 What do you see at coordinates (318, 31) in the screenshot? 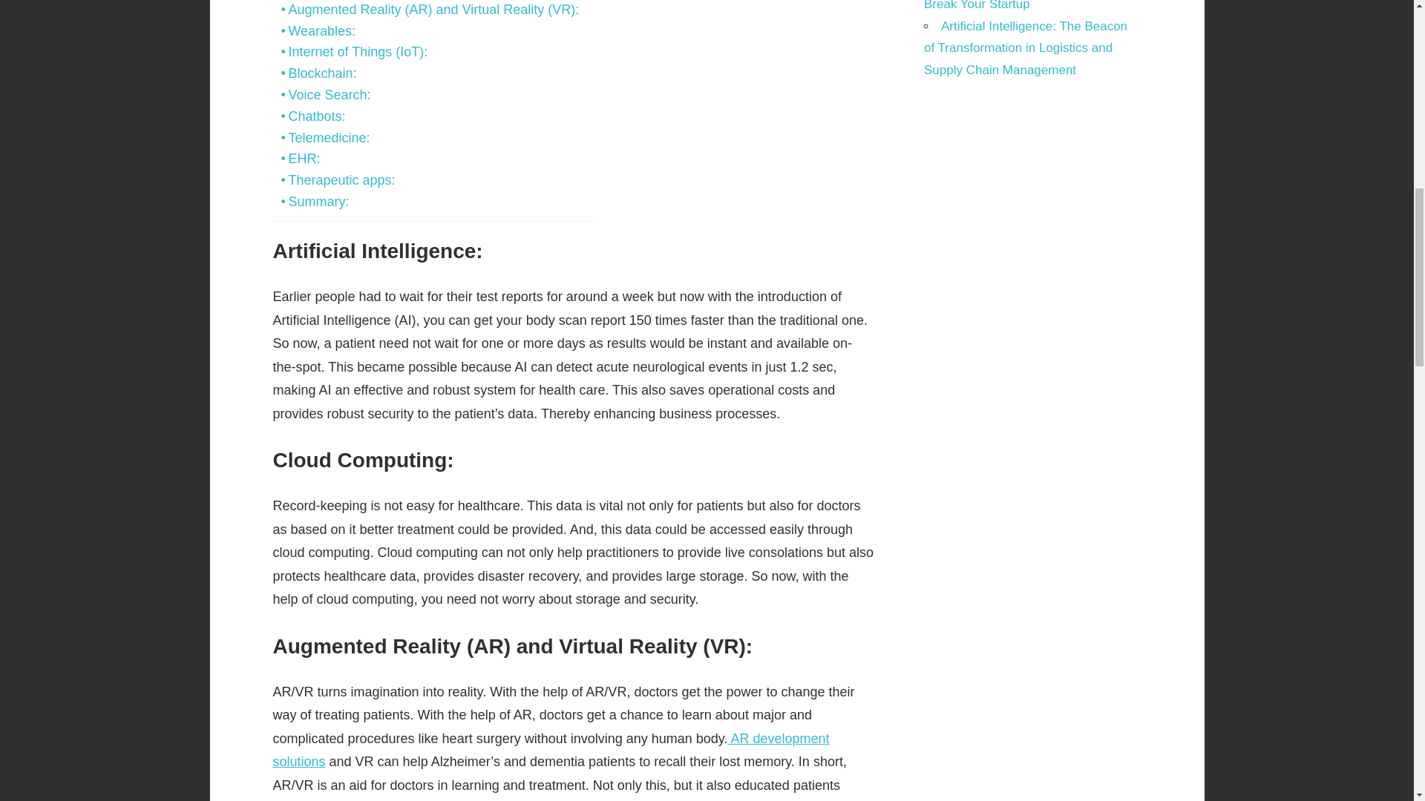
I see `Wearables:` at bounding box center [318, 31].